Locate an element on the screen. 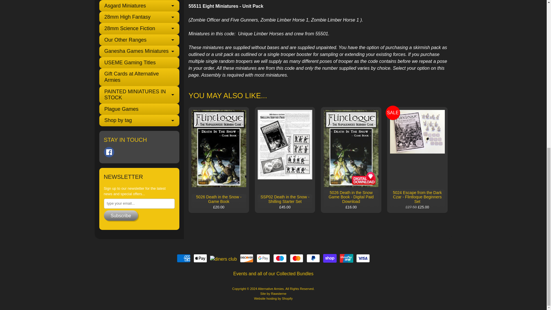 The image size is (551, 310). 5026 Death in the Snow Game Book - Digital Paid Download is located at coordinates (351, 160).